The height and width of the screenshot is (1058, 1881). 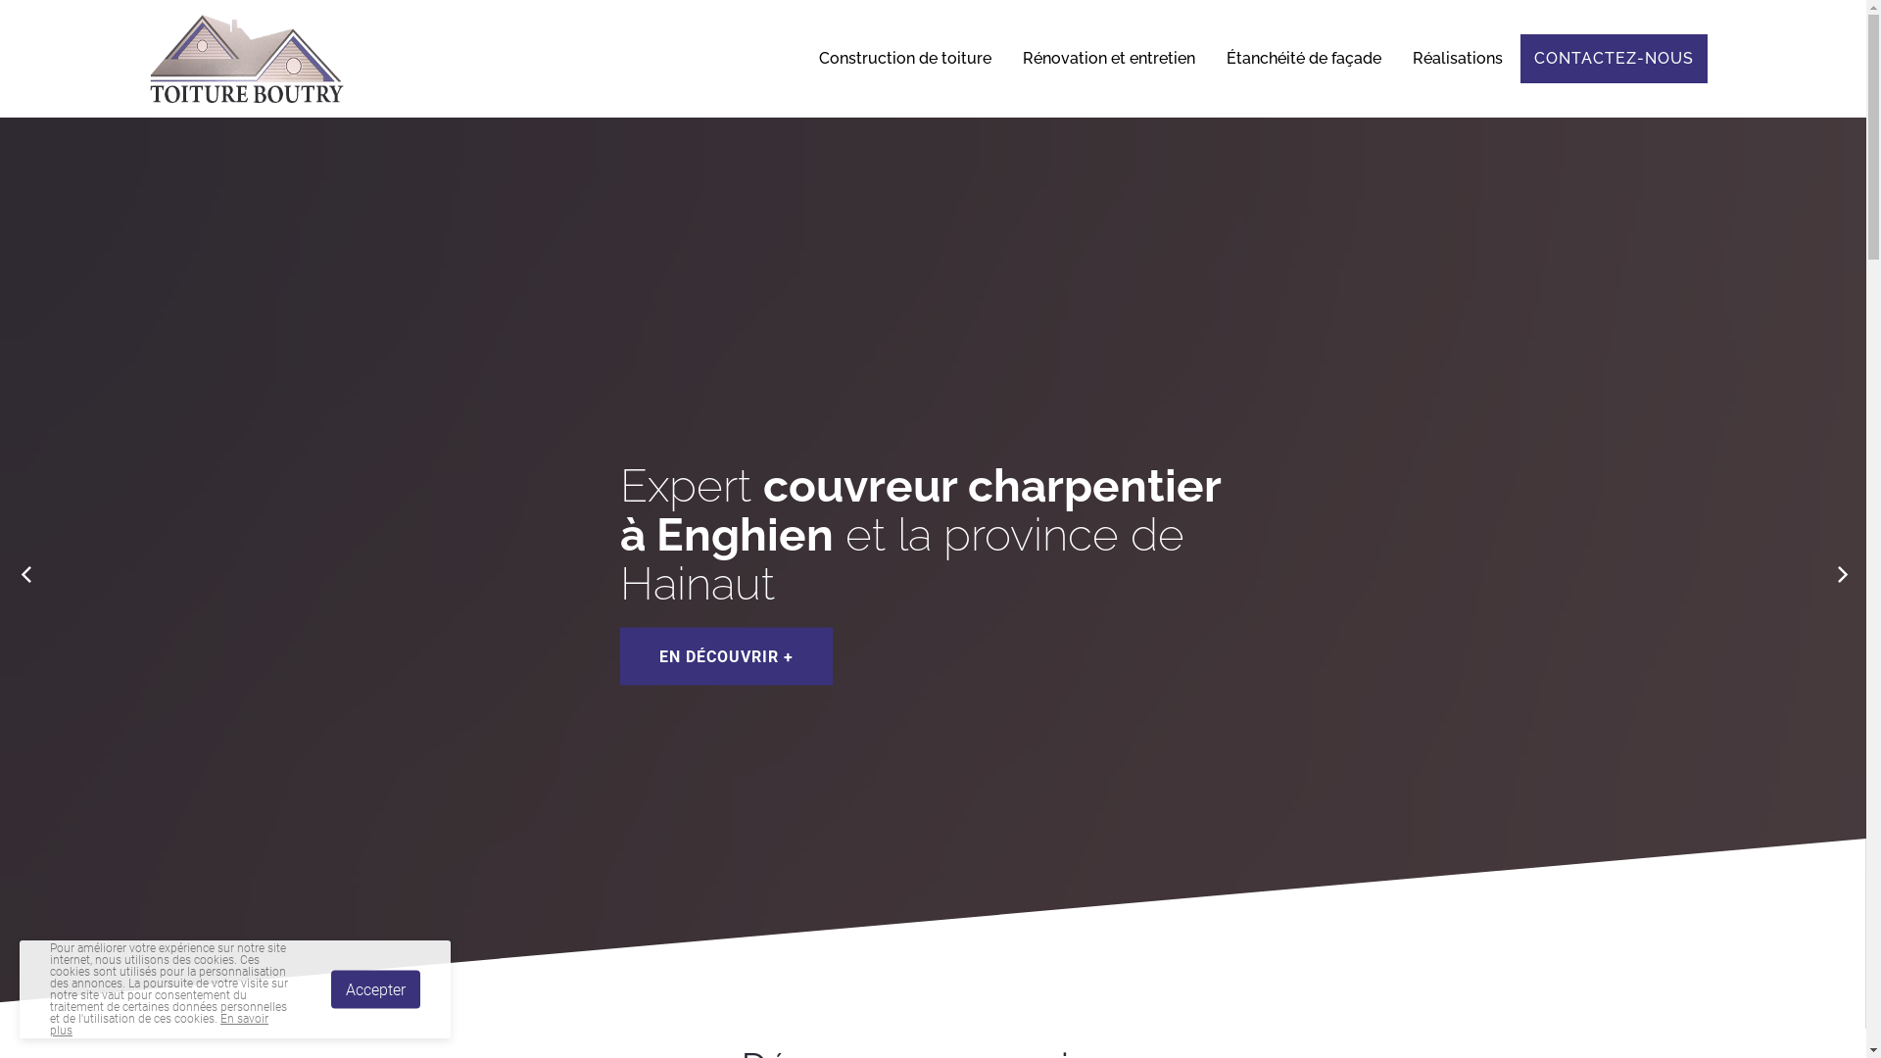 What do you see at coordinates (376, 989) in the screenshot?
I see `Accepter` at bounding box center [376, 989].